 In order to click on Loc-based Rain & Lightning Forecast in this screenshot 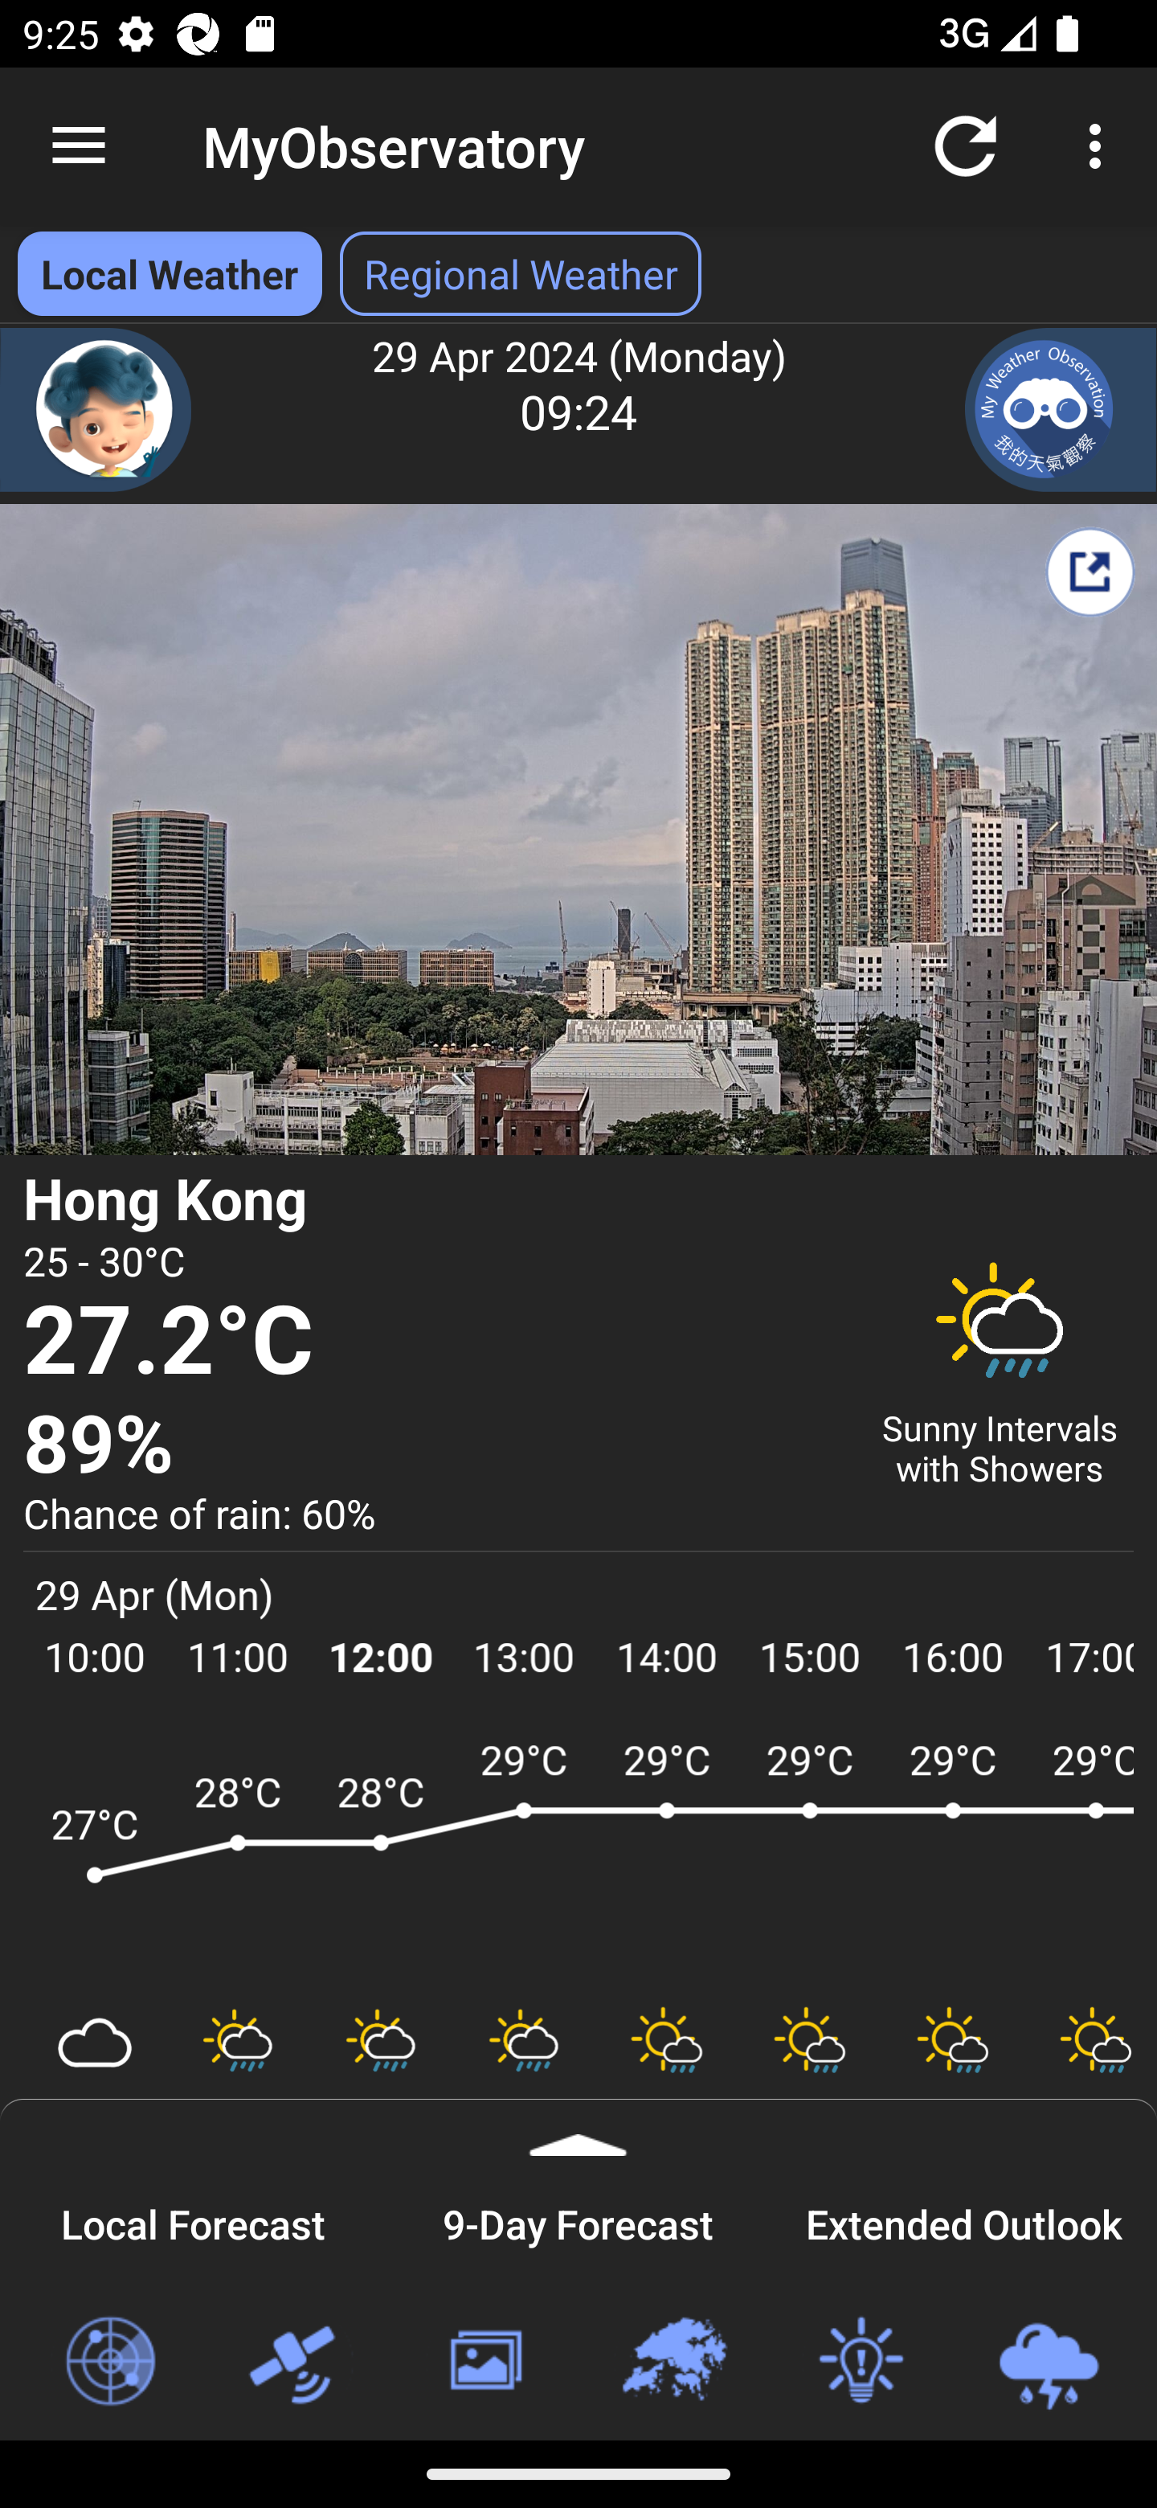, I will do `click(1048, 2362)`.